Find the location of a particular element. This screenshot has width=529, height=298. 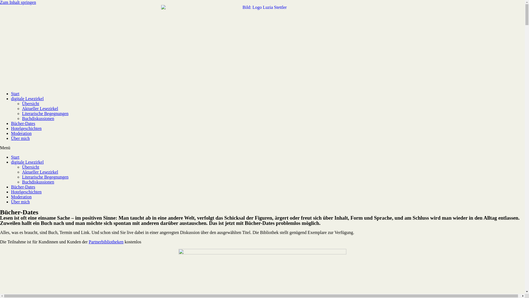

Hotelgeschichten is located at coordinates (26, 129).